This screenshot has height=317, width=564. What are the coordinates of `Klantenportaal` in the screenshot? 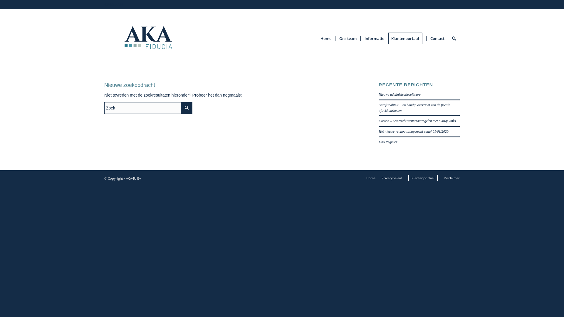 It's located at (407, 38).